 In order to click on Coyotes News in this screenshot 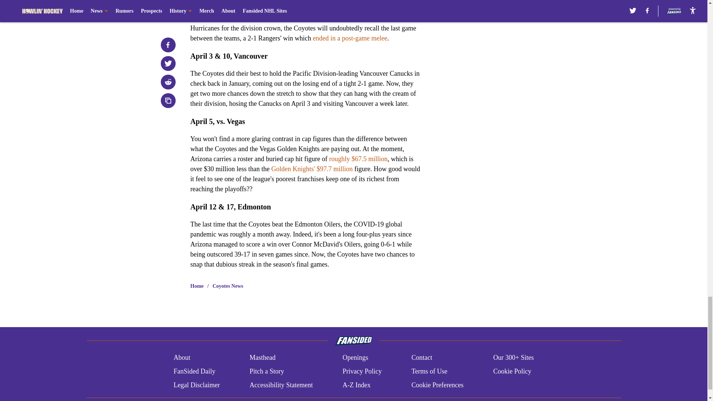, I will do `click(228, 286)`.